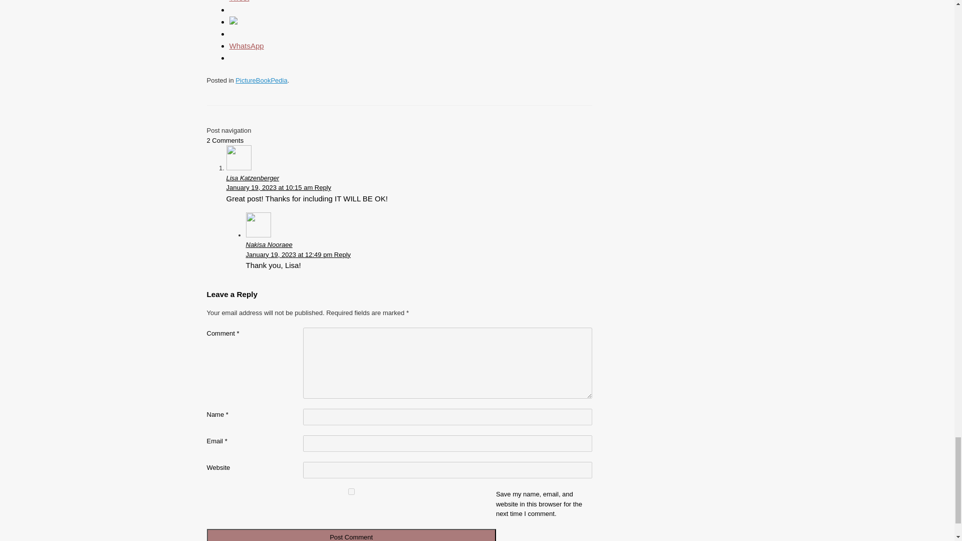 Image resolution: width=962 pixels, height=541 pixels. I want to click on Reply, so click(342, 254).